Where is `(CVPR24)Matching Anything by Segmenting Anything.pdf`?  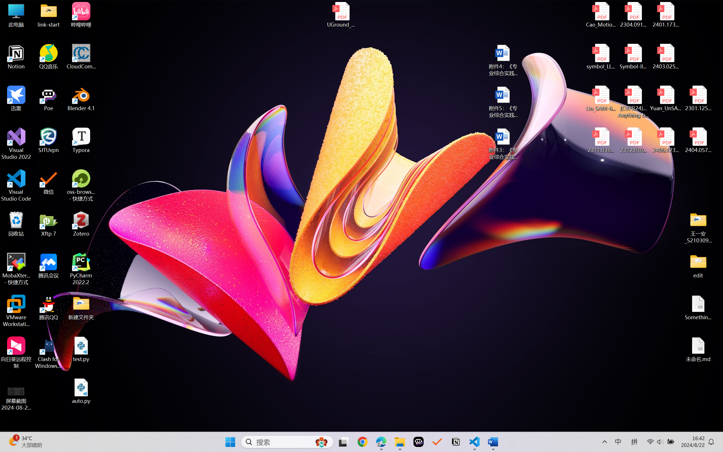
(CVPR24)Matching Anything by Segmenting Anything.pdf is located at coordinates (633, 102).